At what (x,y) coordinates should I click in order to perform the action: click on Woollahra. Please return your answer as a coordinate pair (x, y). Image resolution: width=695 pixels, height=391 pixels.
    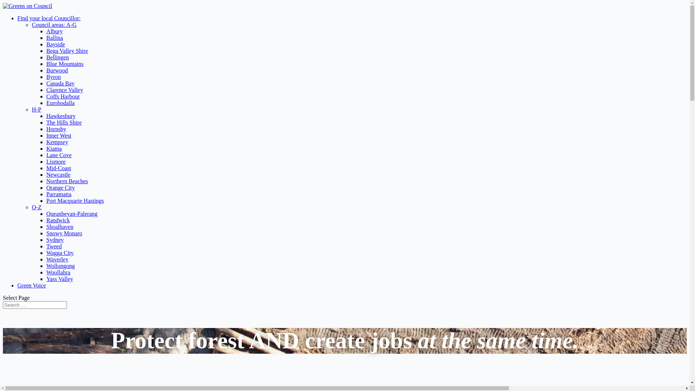
    Looking at the image, I should click on (58, 272).